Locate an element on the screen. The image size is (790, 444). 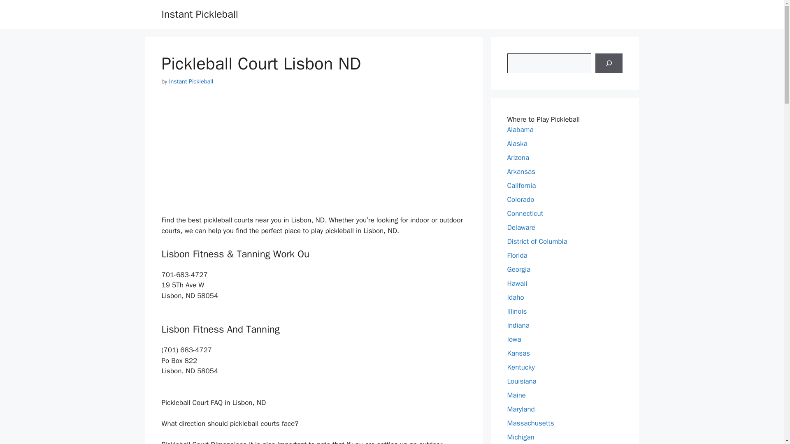
District of Columbia is located at coordinates (537, 241).